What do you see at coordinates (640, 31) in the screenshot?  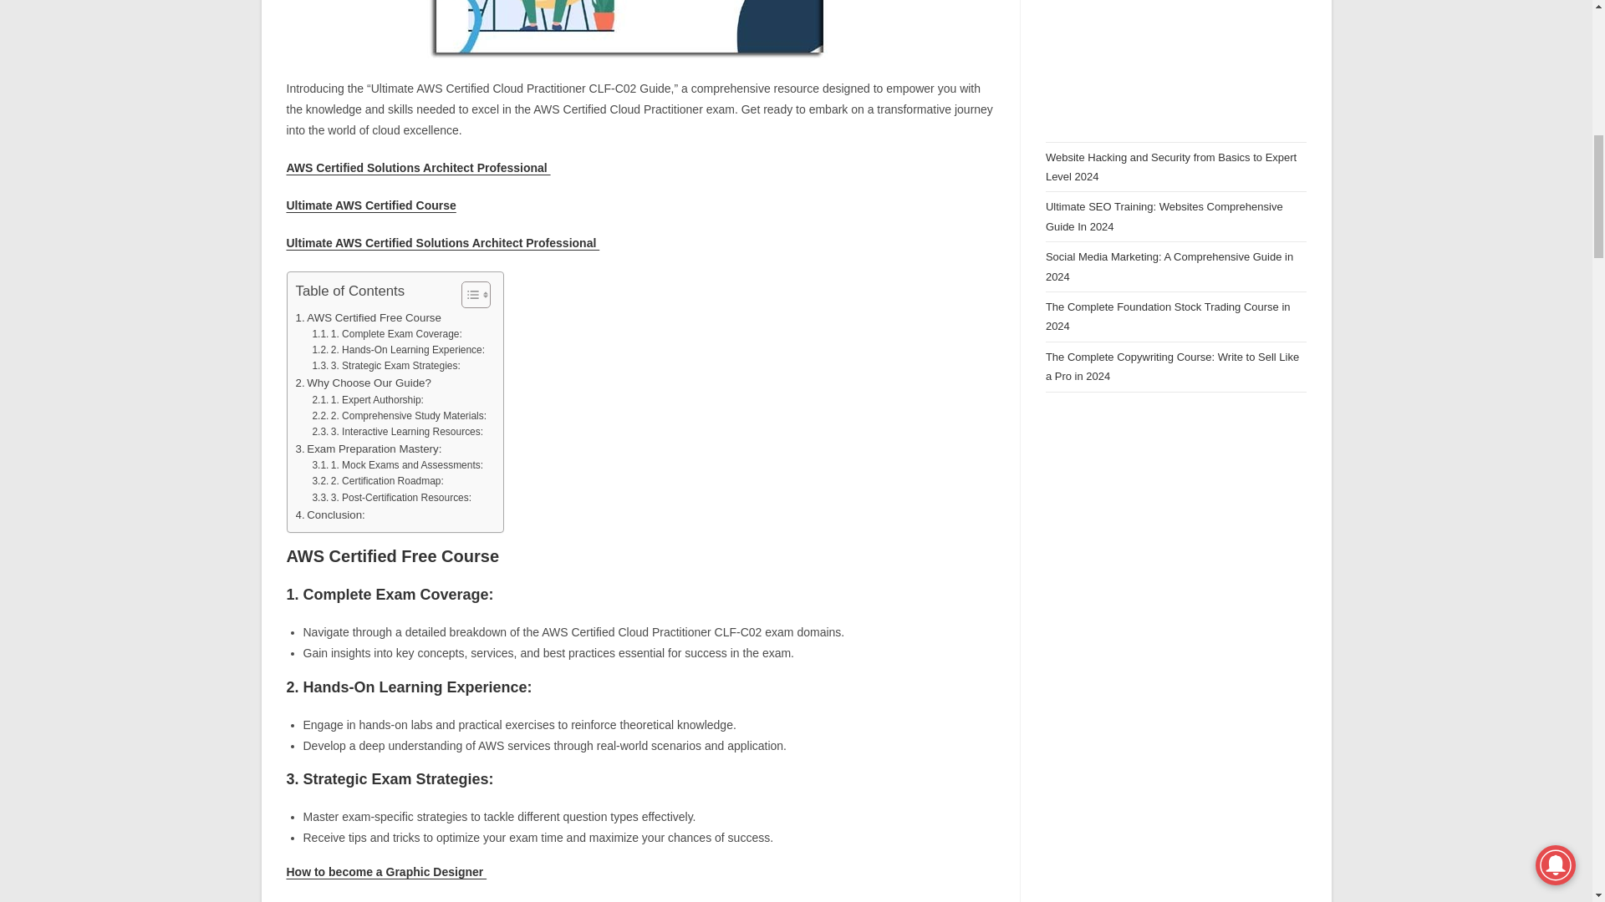 I see `AWS Certified Free Course Download in 2024` at bounding box center [640, 31].